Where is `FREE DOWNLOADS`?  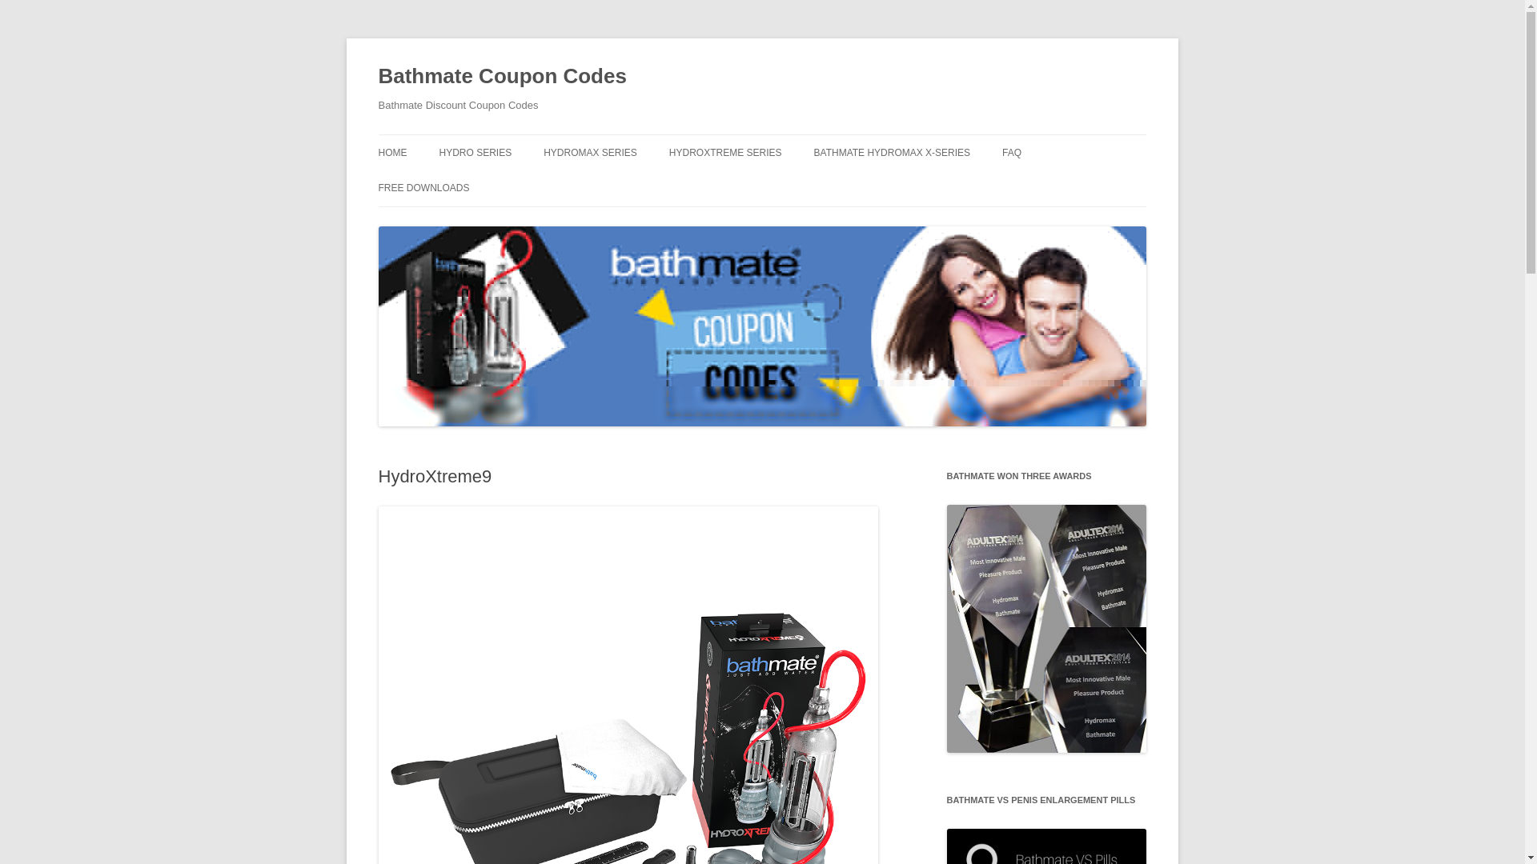
FREE DOWNLOADS is located at coordinates (423, 187).